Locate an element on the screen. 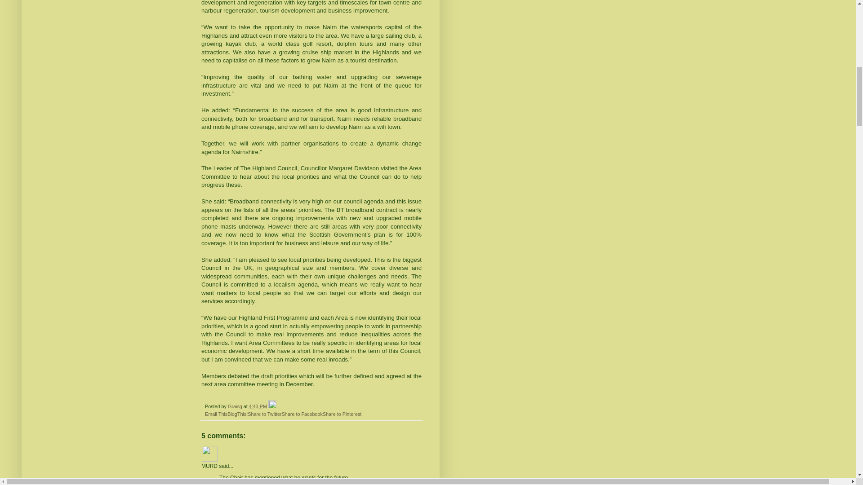 Image resolution: width=863 pixels, height=485 pixels. Email This is located at coordinates (216, 414).